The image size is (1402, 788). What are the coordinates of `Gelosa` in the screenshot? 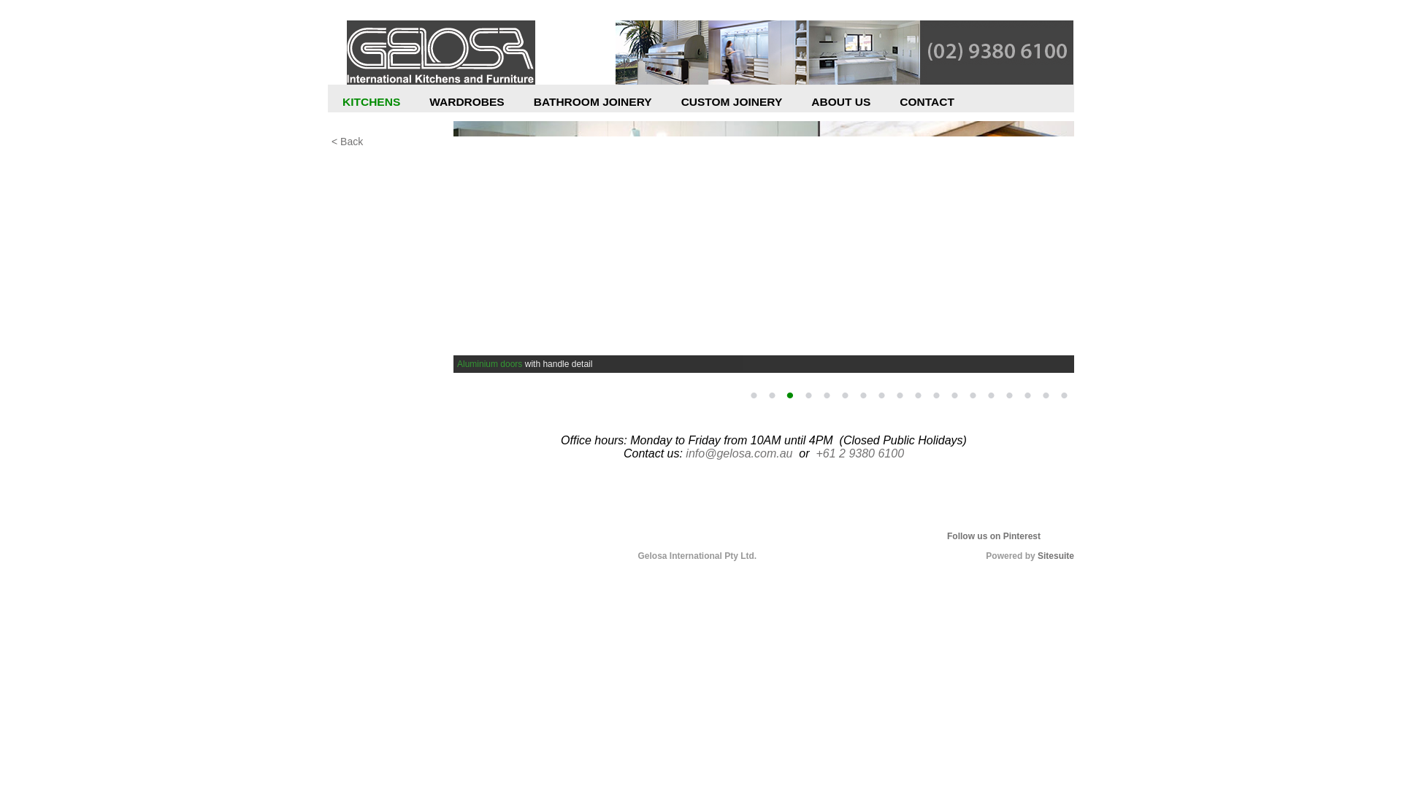 It's located at (441, 53).